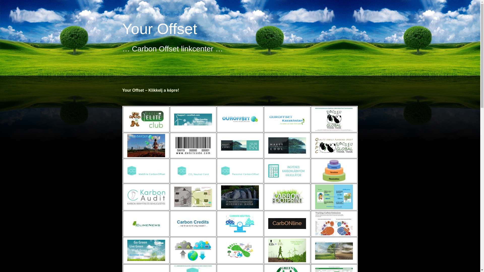 This screenshot has width=484, height=272. I want to click on DebitCode check!, so click(193, 146).